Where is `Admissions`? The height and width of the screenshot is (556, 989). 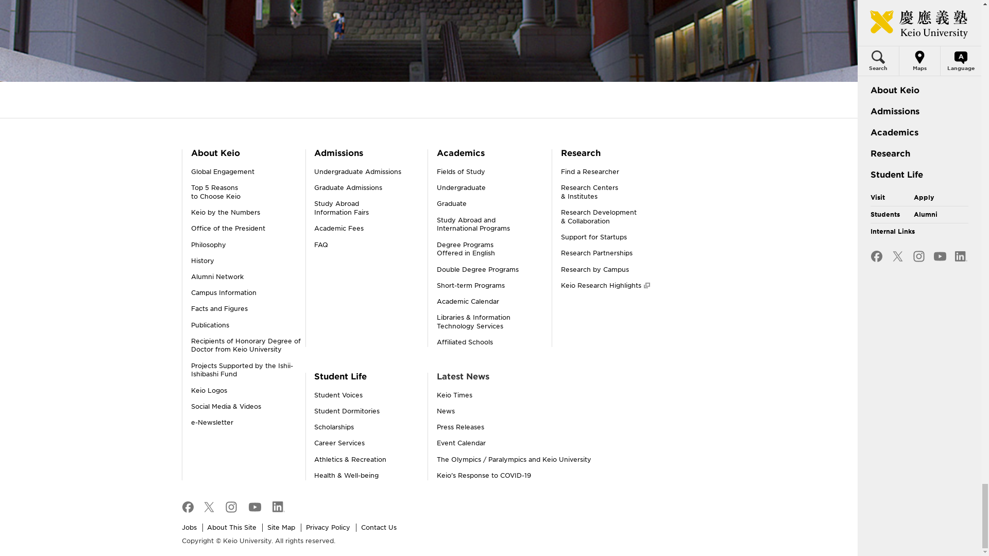
Admissions is located at coordinates (208, 390).